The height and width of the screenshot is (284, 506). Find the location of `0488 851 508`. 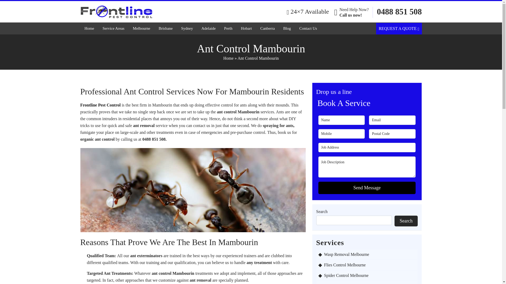

0488 851 508 is located at coordinates (400, 12).